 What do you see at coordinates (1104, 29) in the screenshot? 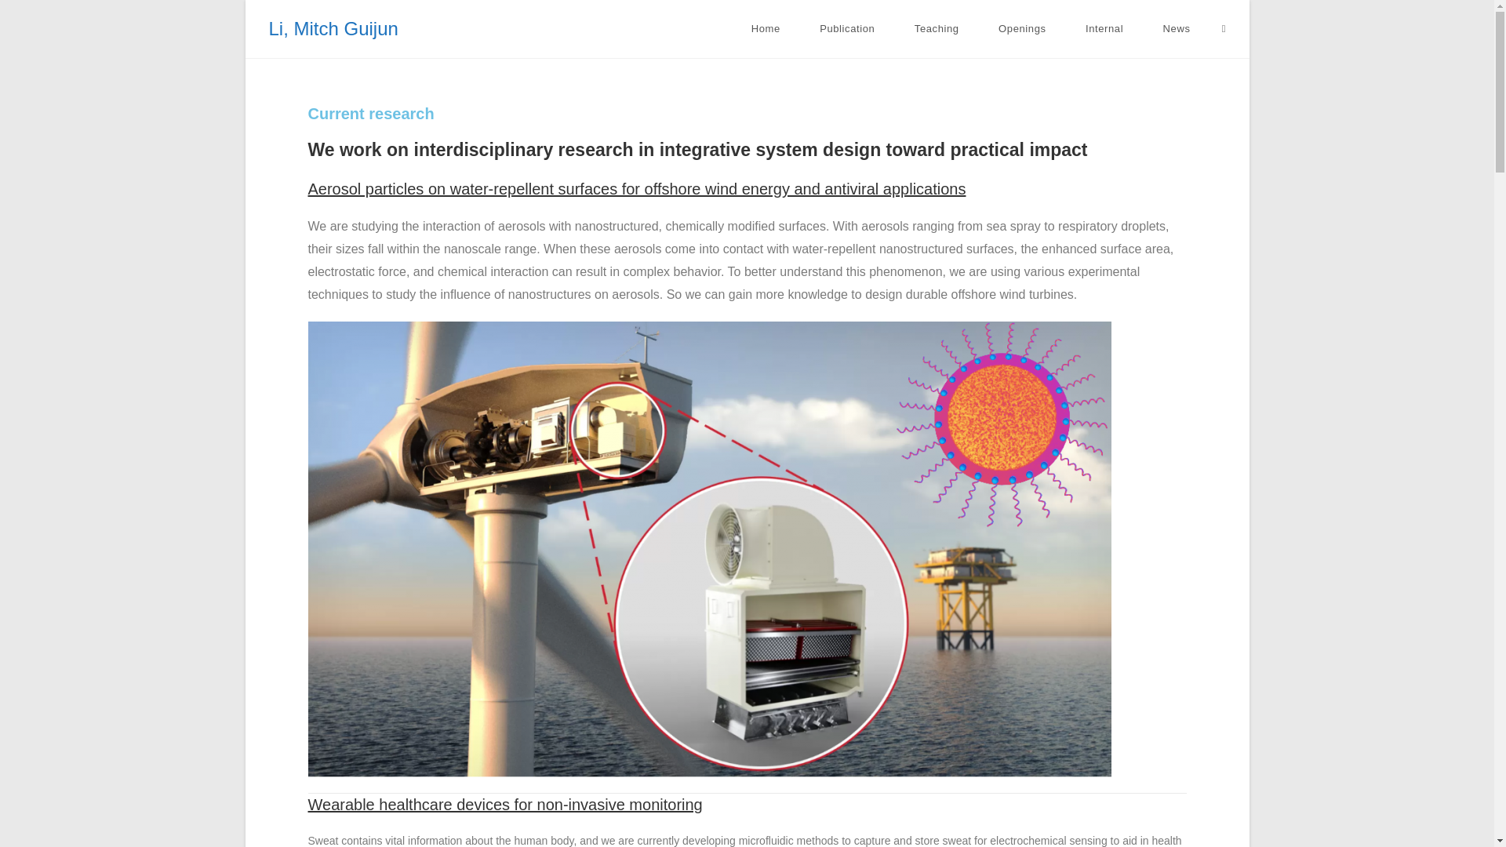
I see `Internal` at bounding box center [1104, 29].